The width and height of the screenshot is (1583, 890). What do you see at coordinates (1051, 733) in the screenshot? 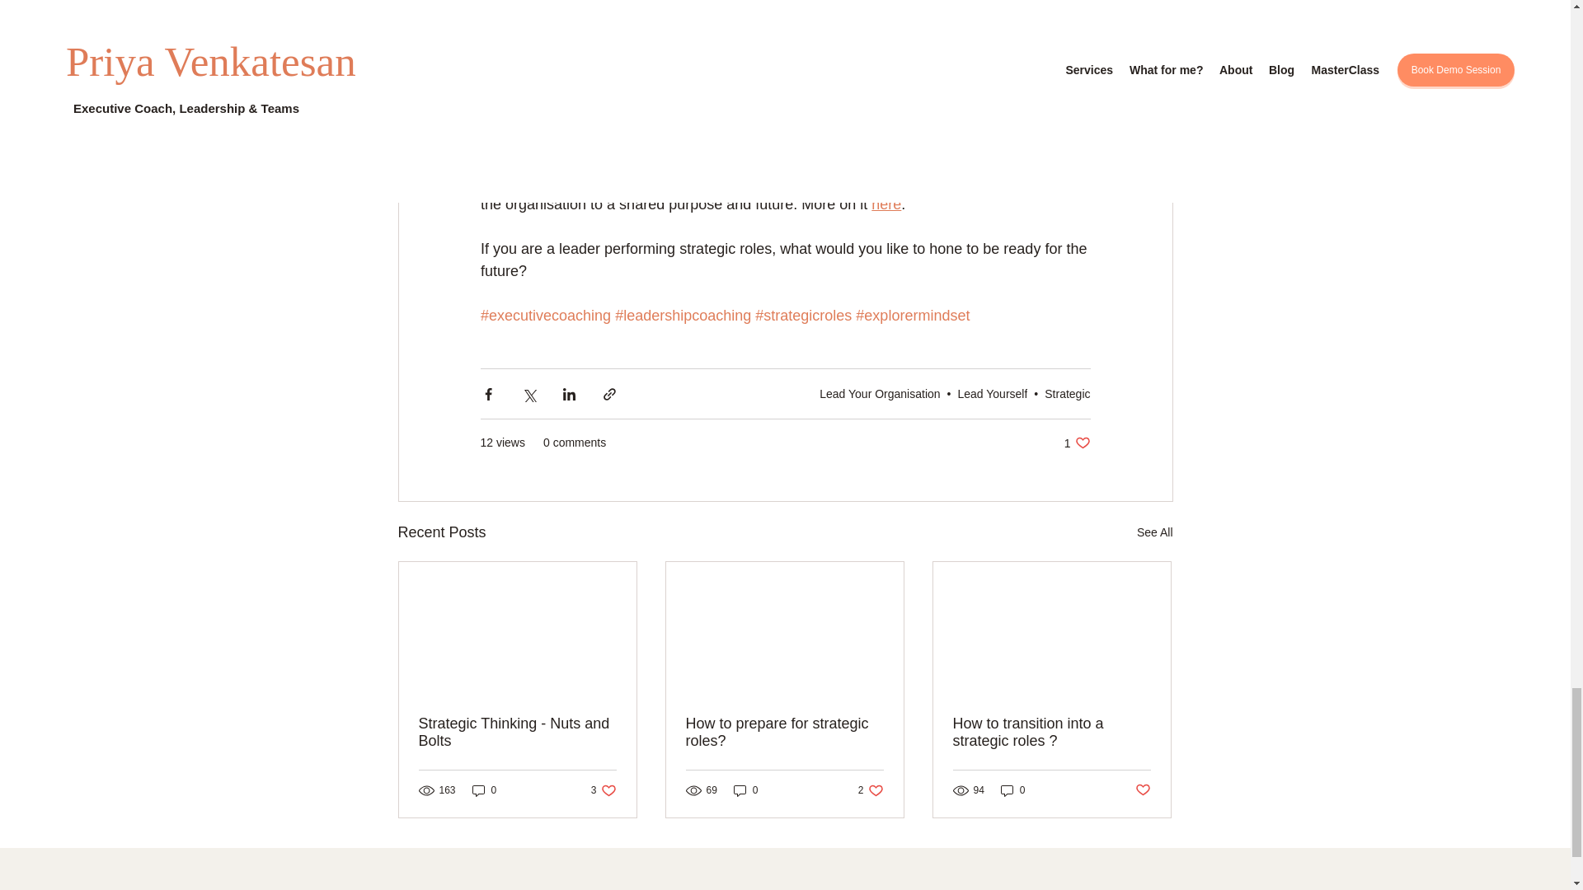
I see `How to transition into a strategic roles ?` at bounding box center [1051, 733].